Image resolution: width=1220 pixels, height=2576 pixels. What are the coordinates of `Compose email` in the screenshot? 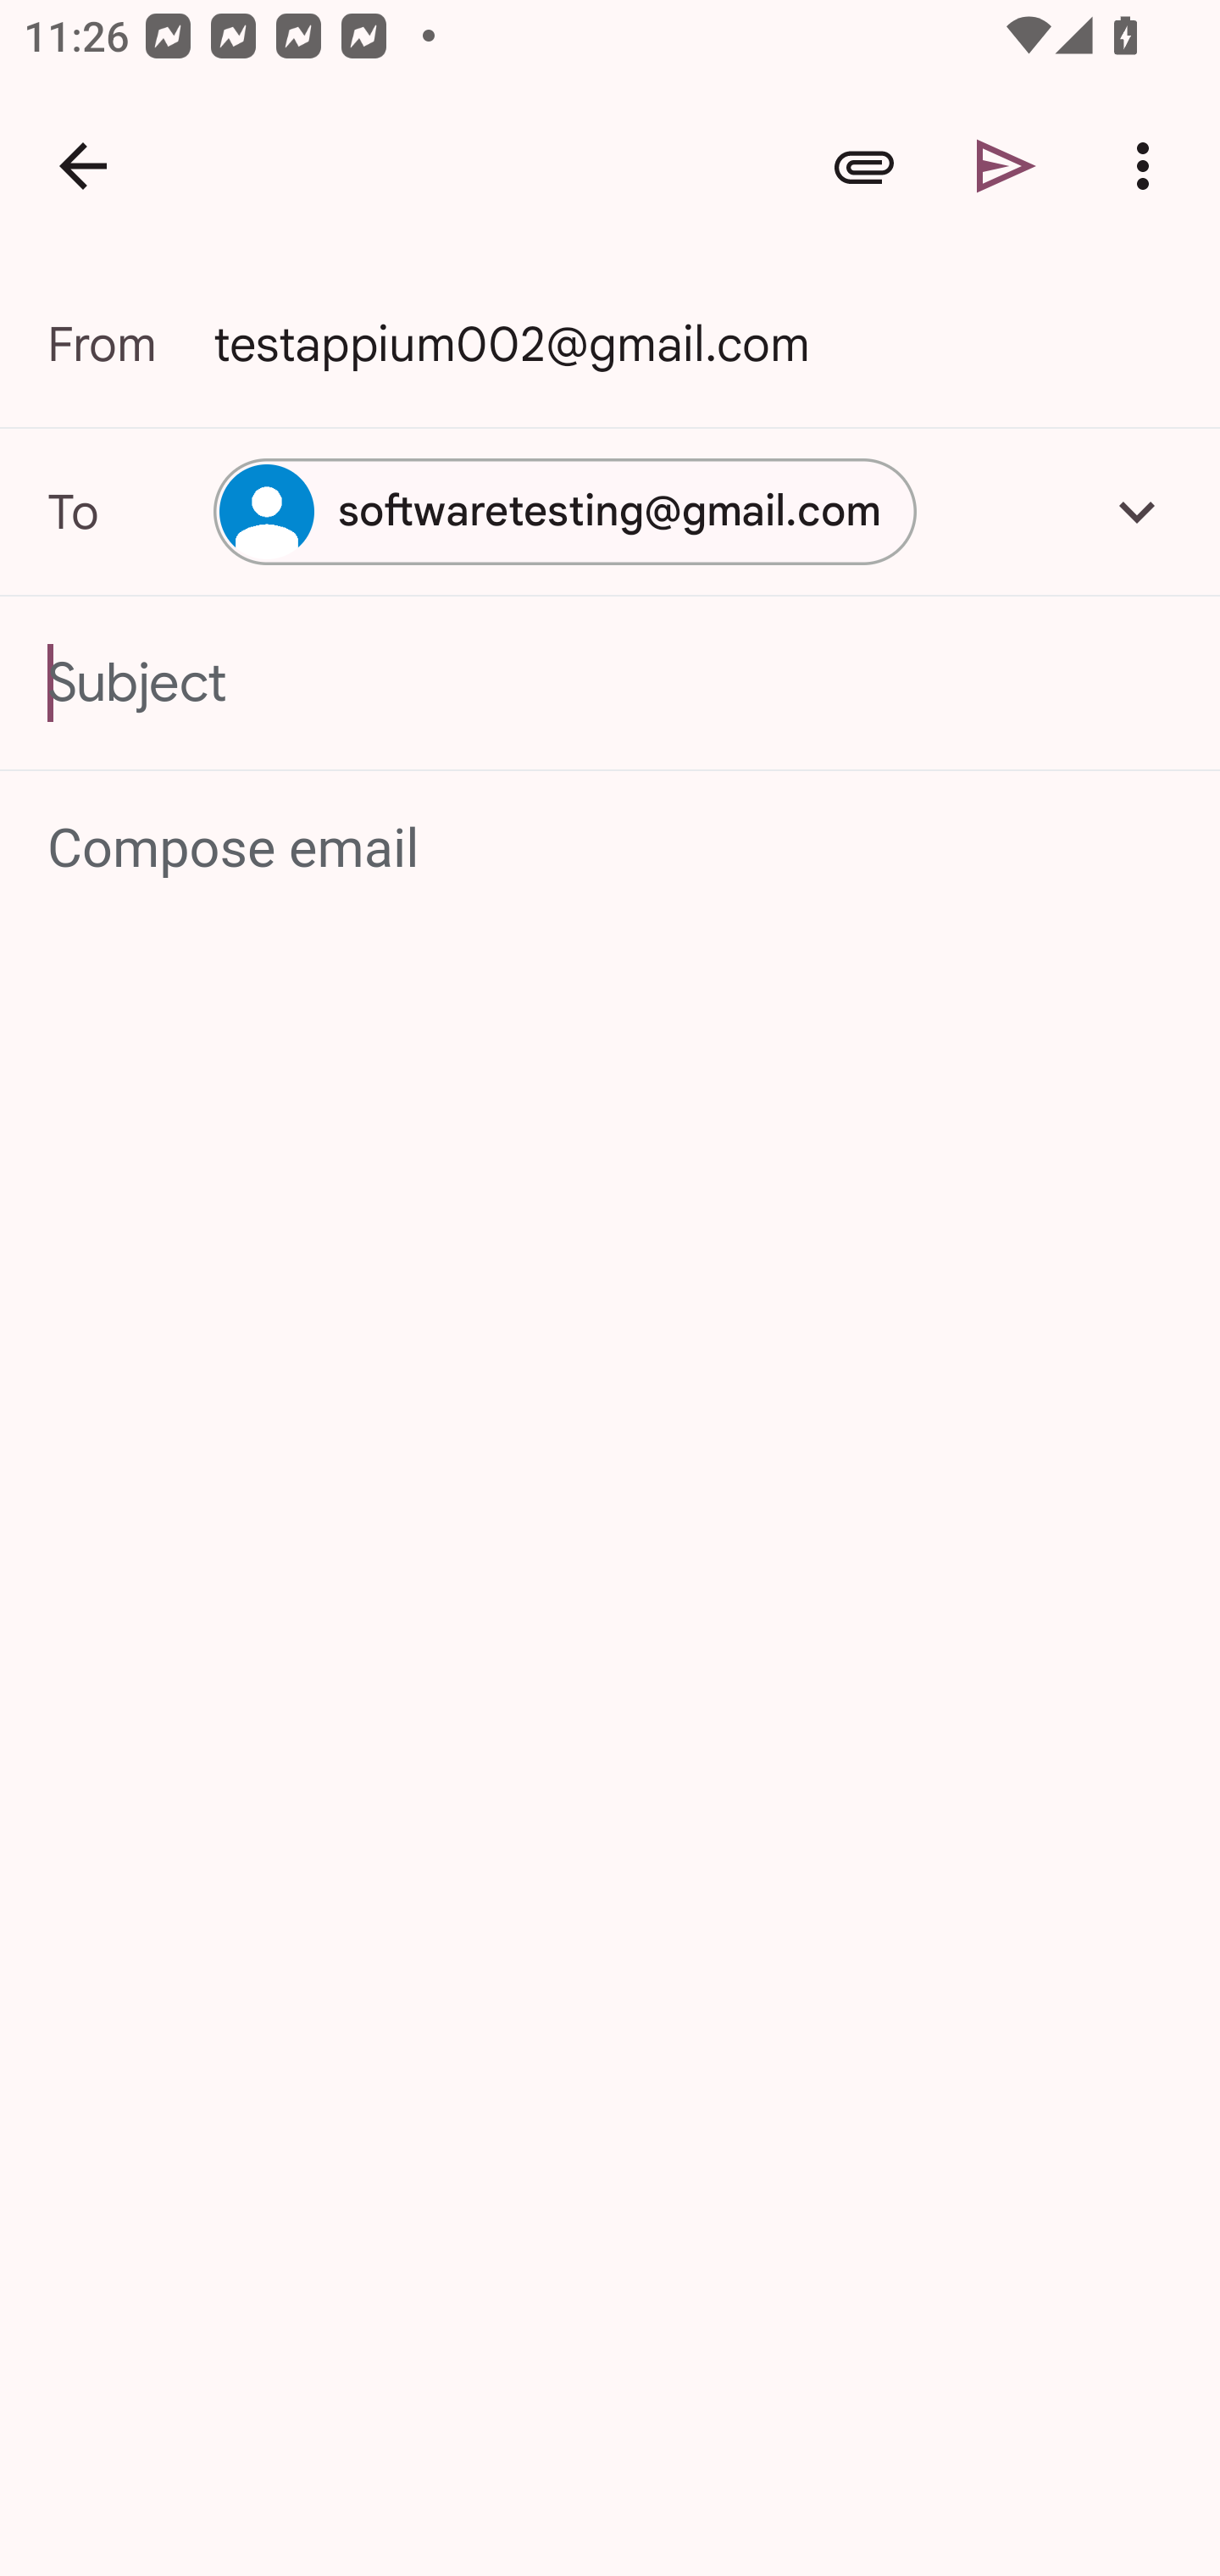 It's located at (612, 849).